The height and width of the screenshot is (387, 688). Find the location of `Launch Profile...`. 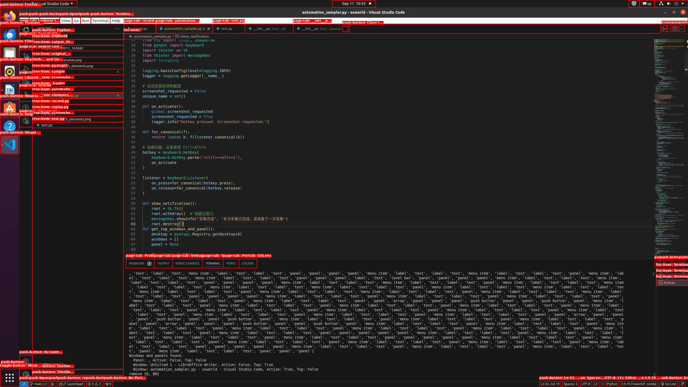

Launch Profile... is located at coordinates (662, 263).